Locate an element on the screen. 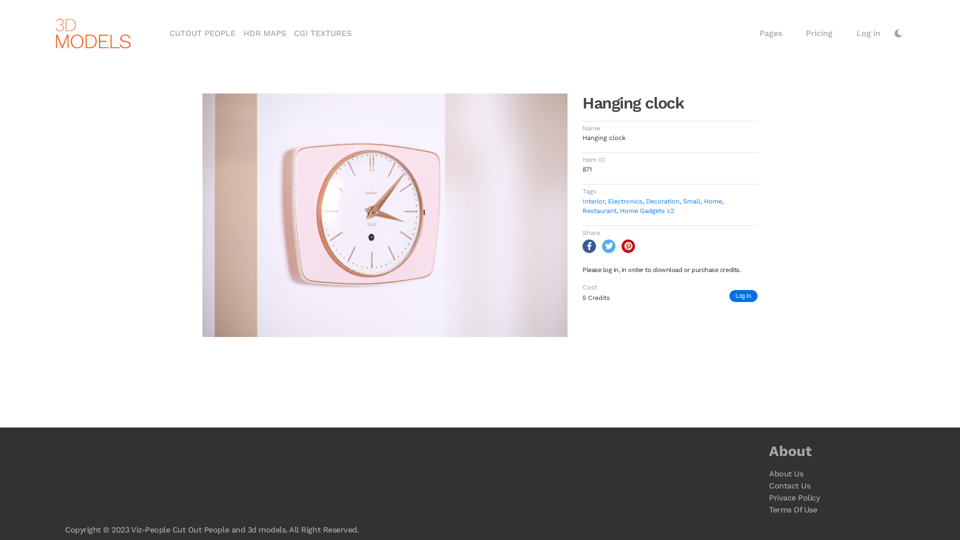 This screenshot has height=540, width=960. Restaurant is located at coordinates (599, 211).